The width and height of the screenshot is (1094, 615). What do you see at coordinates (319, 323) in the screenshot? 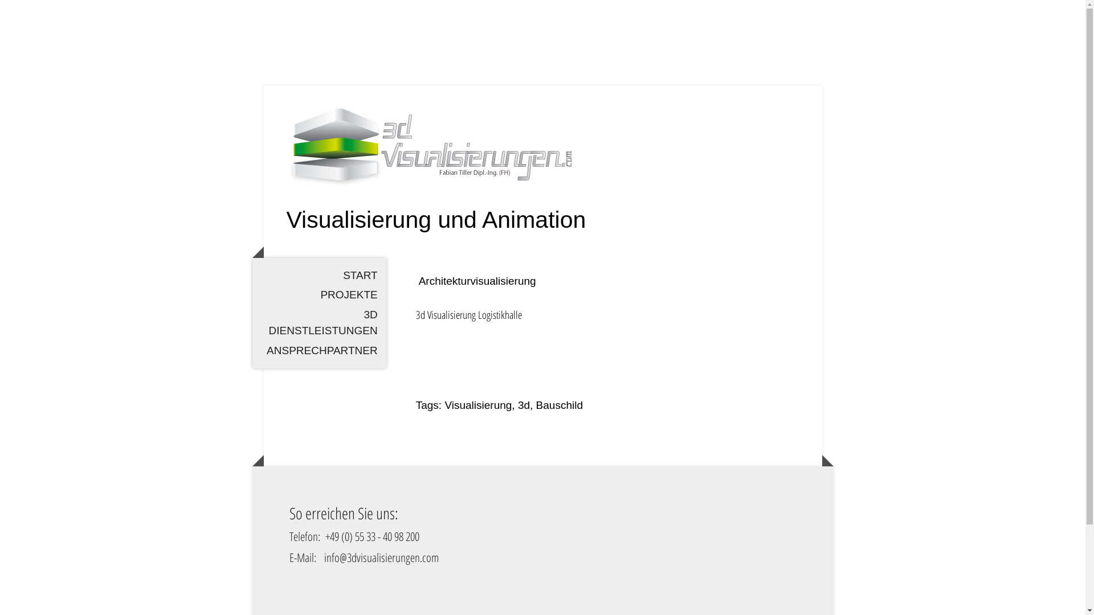
I see `3D DIENSTLEISTUNGEN` at bounding box center [319, 323].